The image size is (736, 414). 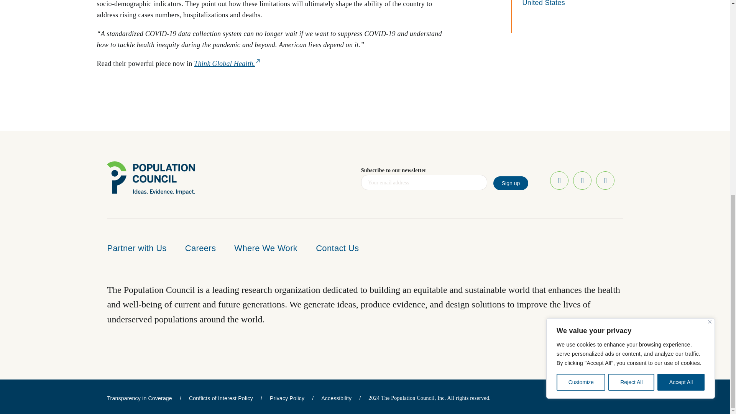 I want to click on X, so click(x=582, y=180).